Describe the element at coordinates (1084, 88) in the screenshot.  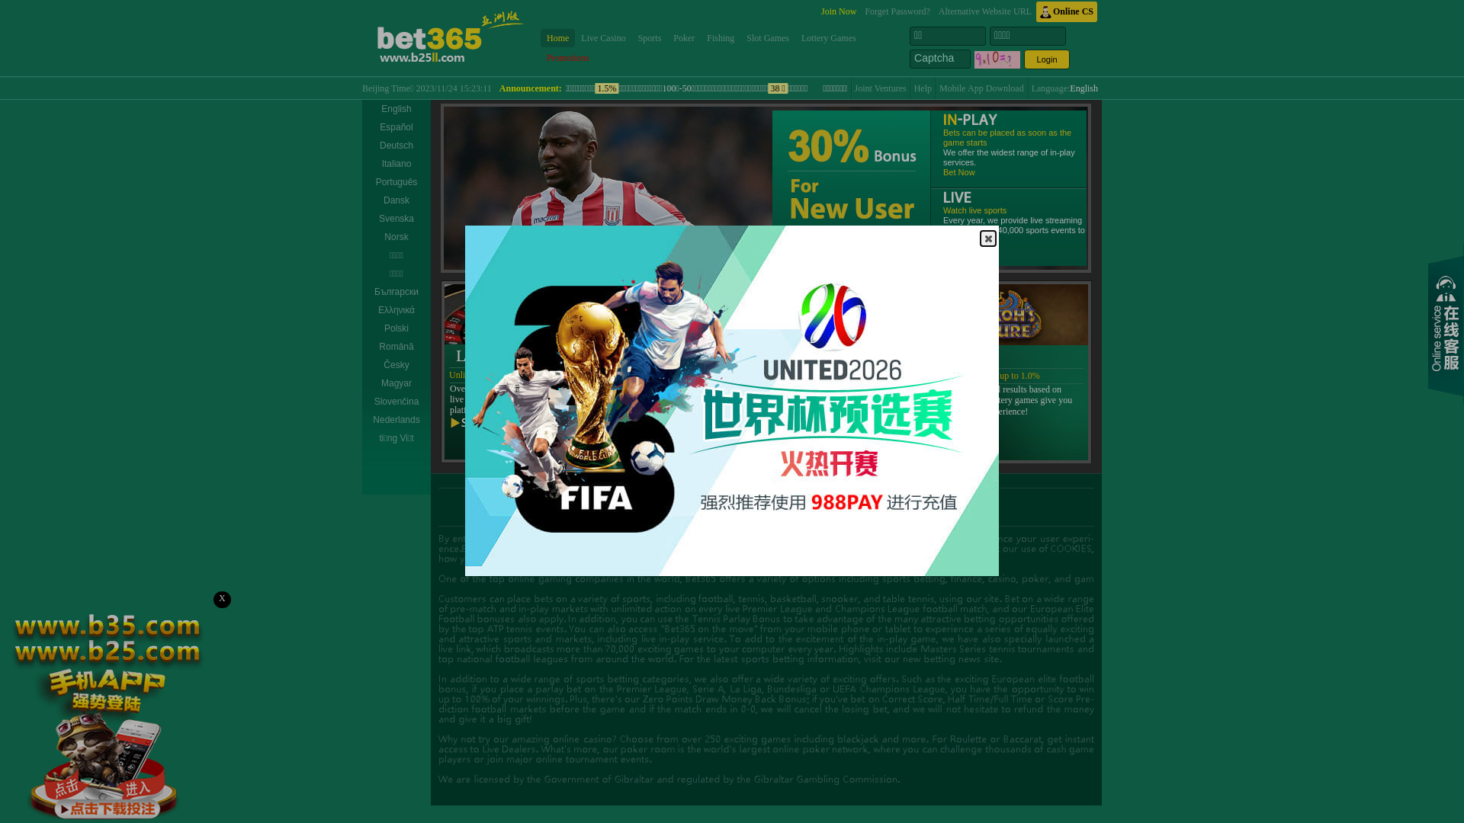
I see `English` at that location.